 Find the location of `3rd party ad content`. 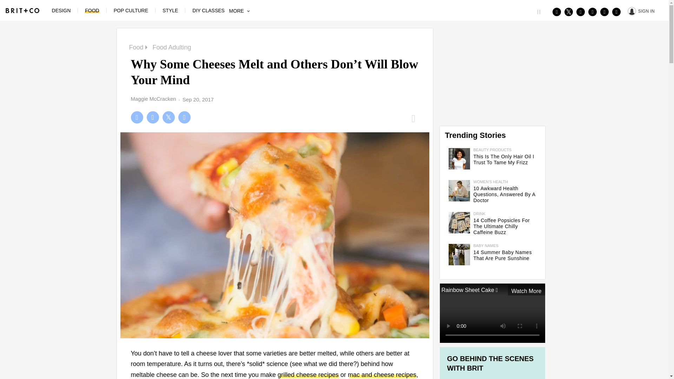

3rd party ad content is located at coordinates (492, 72).